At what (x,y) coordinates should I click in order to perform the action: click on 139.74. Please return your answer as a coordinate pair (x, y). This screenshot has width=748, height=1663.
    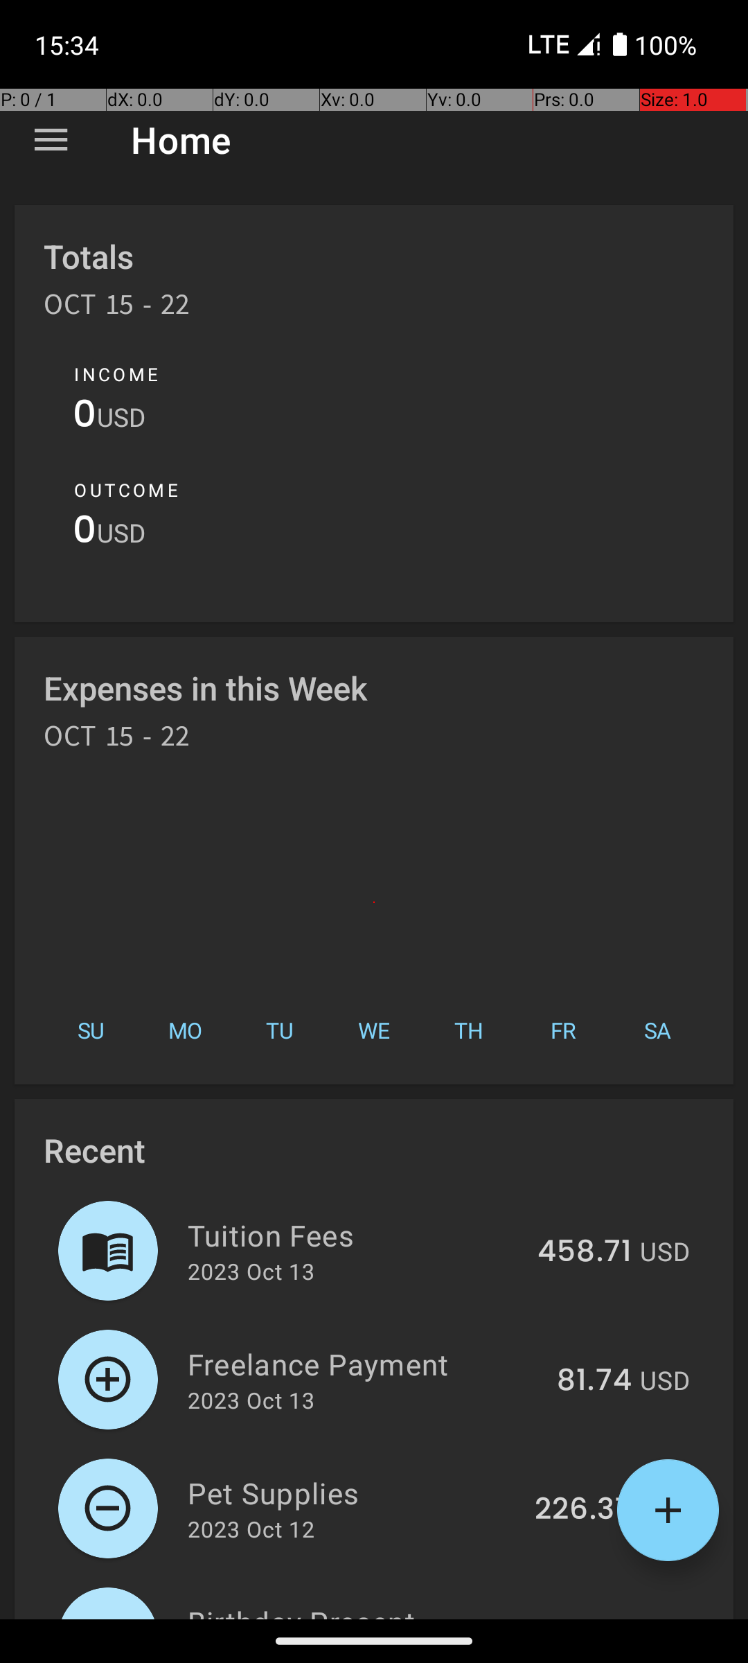
    Looking at the image, I should click on (585, 1617).